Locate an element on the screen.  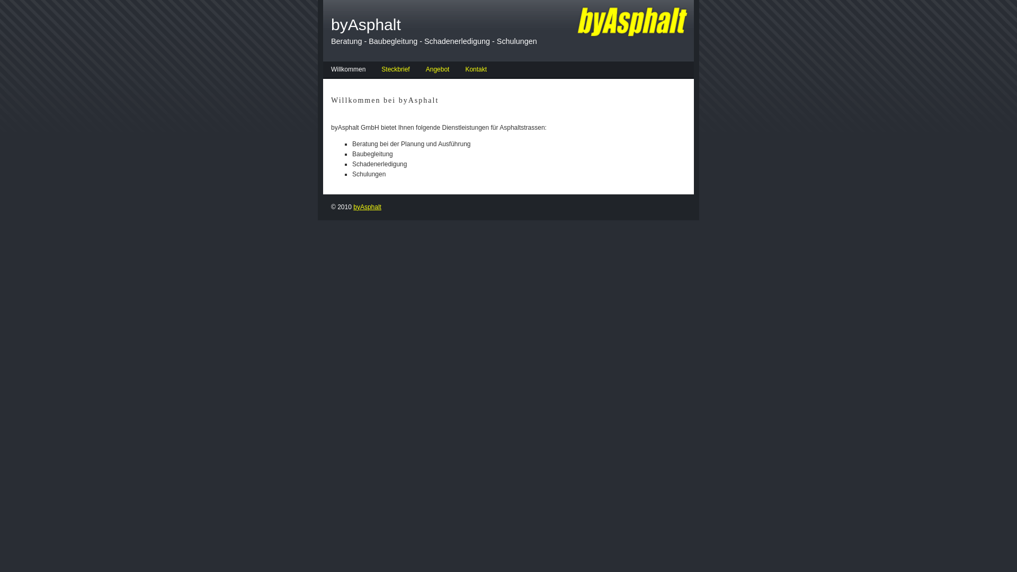
Kontakt is located at coordinates (476, 71).